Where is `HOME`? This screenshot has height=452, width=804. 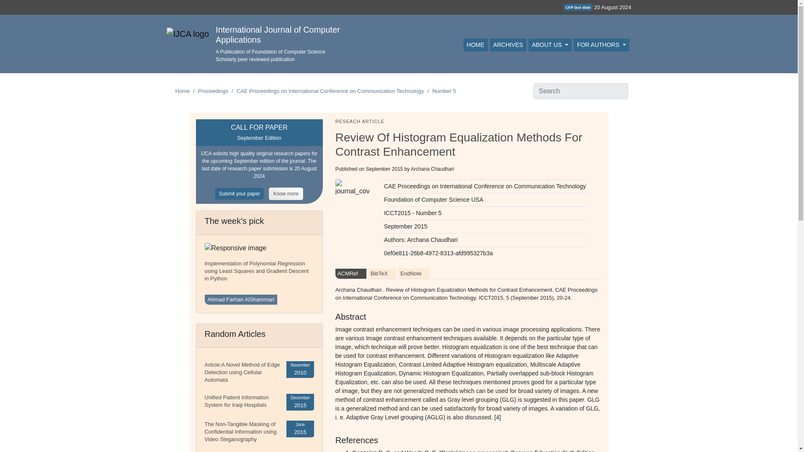
HOME is located at coordinates (476, 45).